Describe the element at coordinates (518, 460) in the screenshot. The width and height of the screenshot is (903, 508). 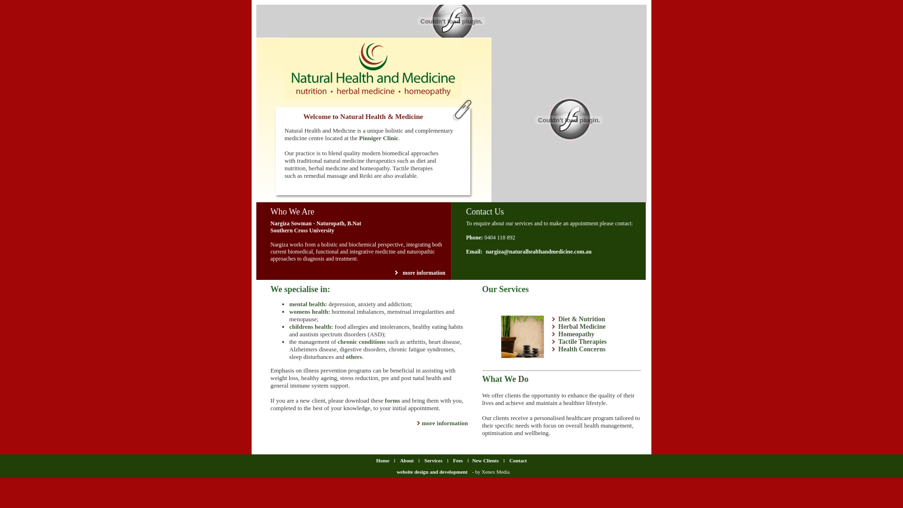
I see `Contact` at that location.